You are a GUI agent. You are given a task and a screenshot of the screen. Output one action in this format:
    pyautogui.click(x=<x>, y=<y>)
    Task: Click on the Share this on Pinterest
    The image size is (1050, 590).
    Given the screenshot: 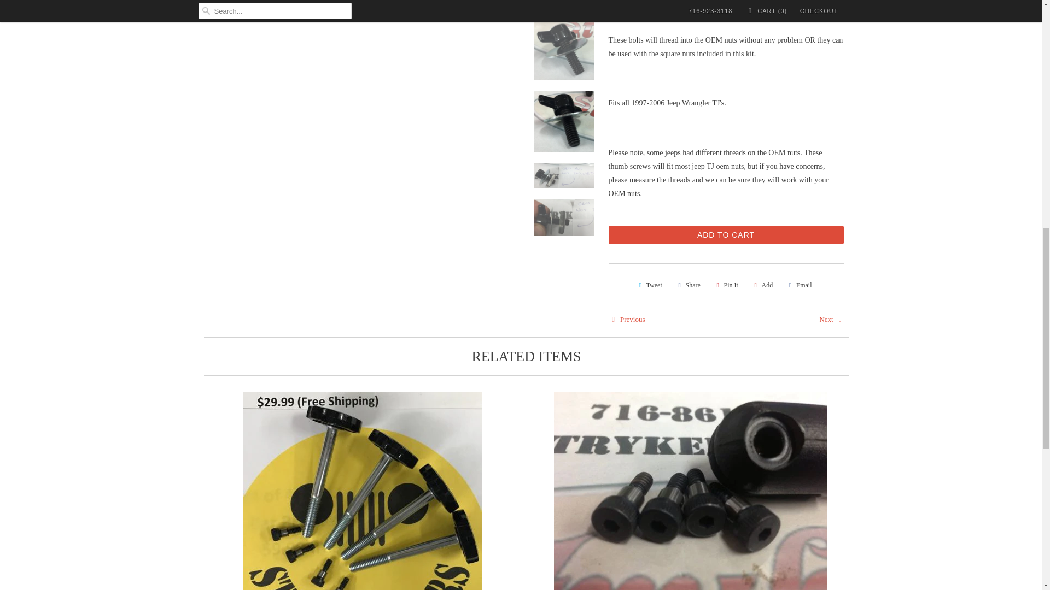 What is the action you would take?
    pyautogui.click(x=725, y=285)
    